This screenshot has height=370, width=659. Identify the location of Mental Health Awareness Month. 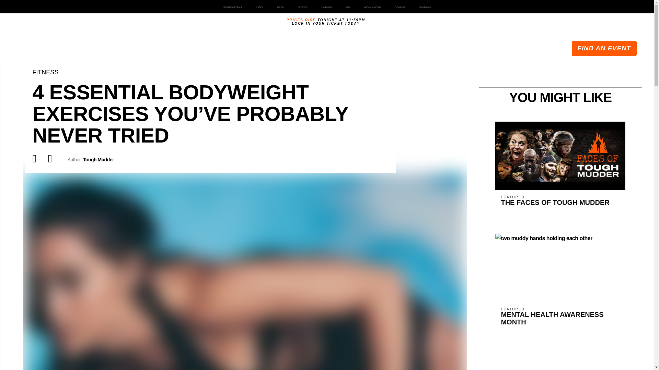
(552, 316).